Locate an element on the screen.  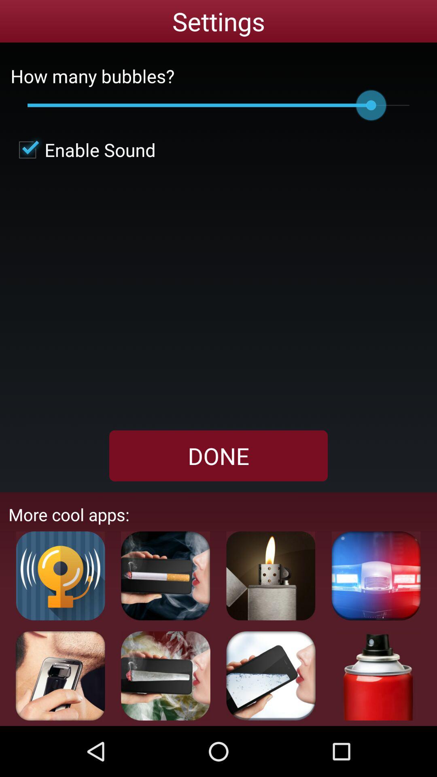
open button above the done is located at coordinates (83, 150).